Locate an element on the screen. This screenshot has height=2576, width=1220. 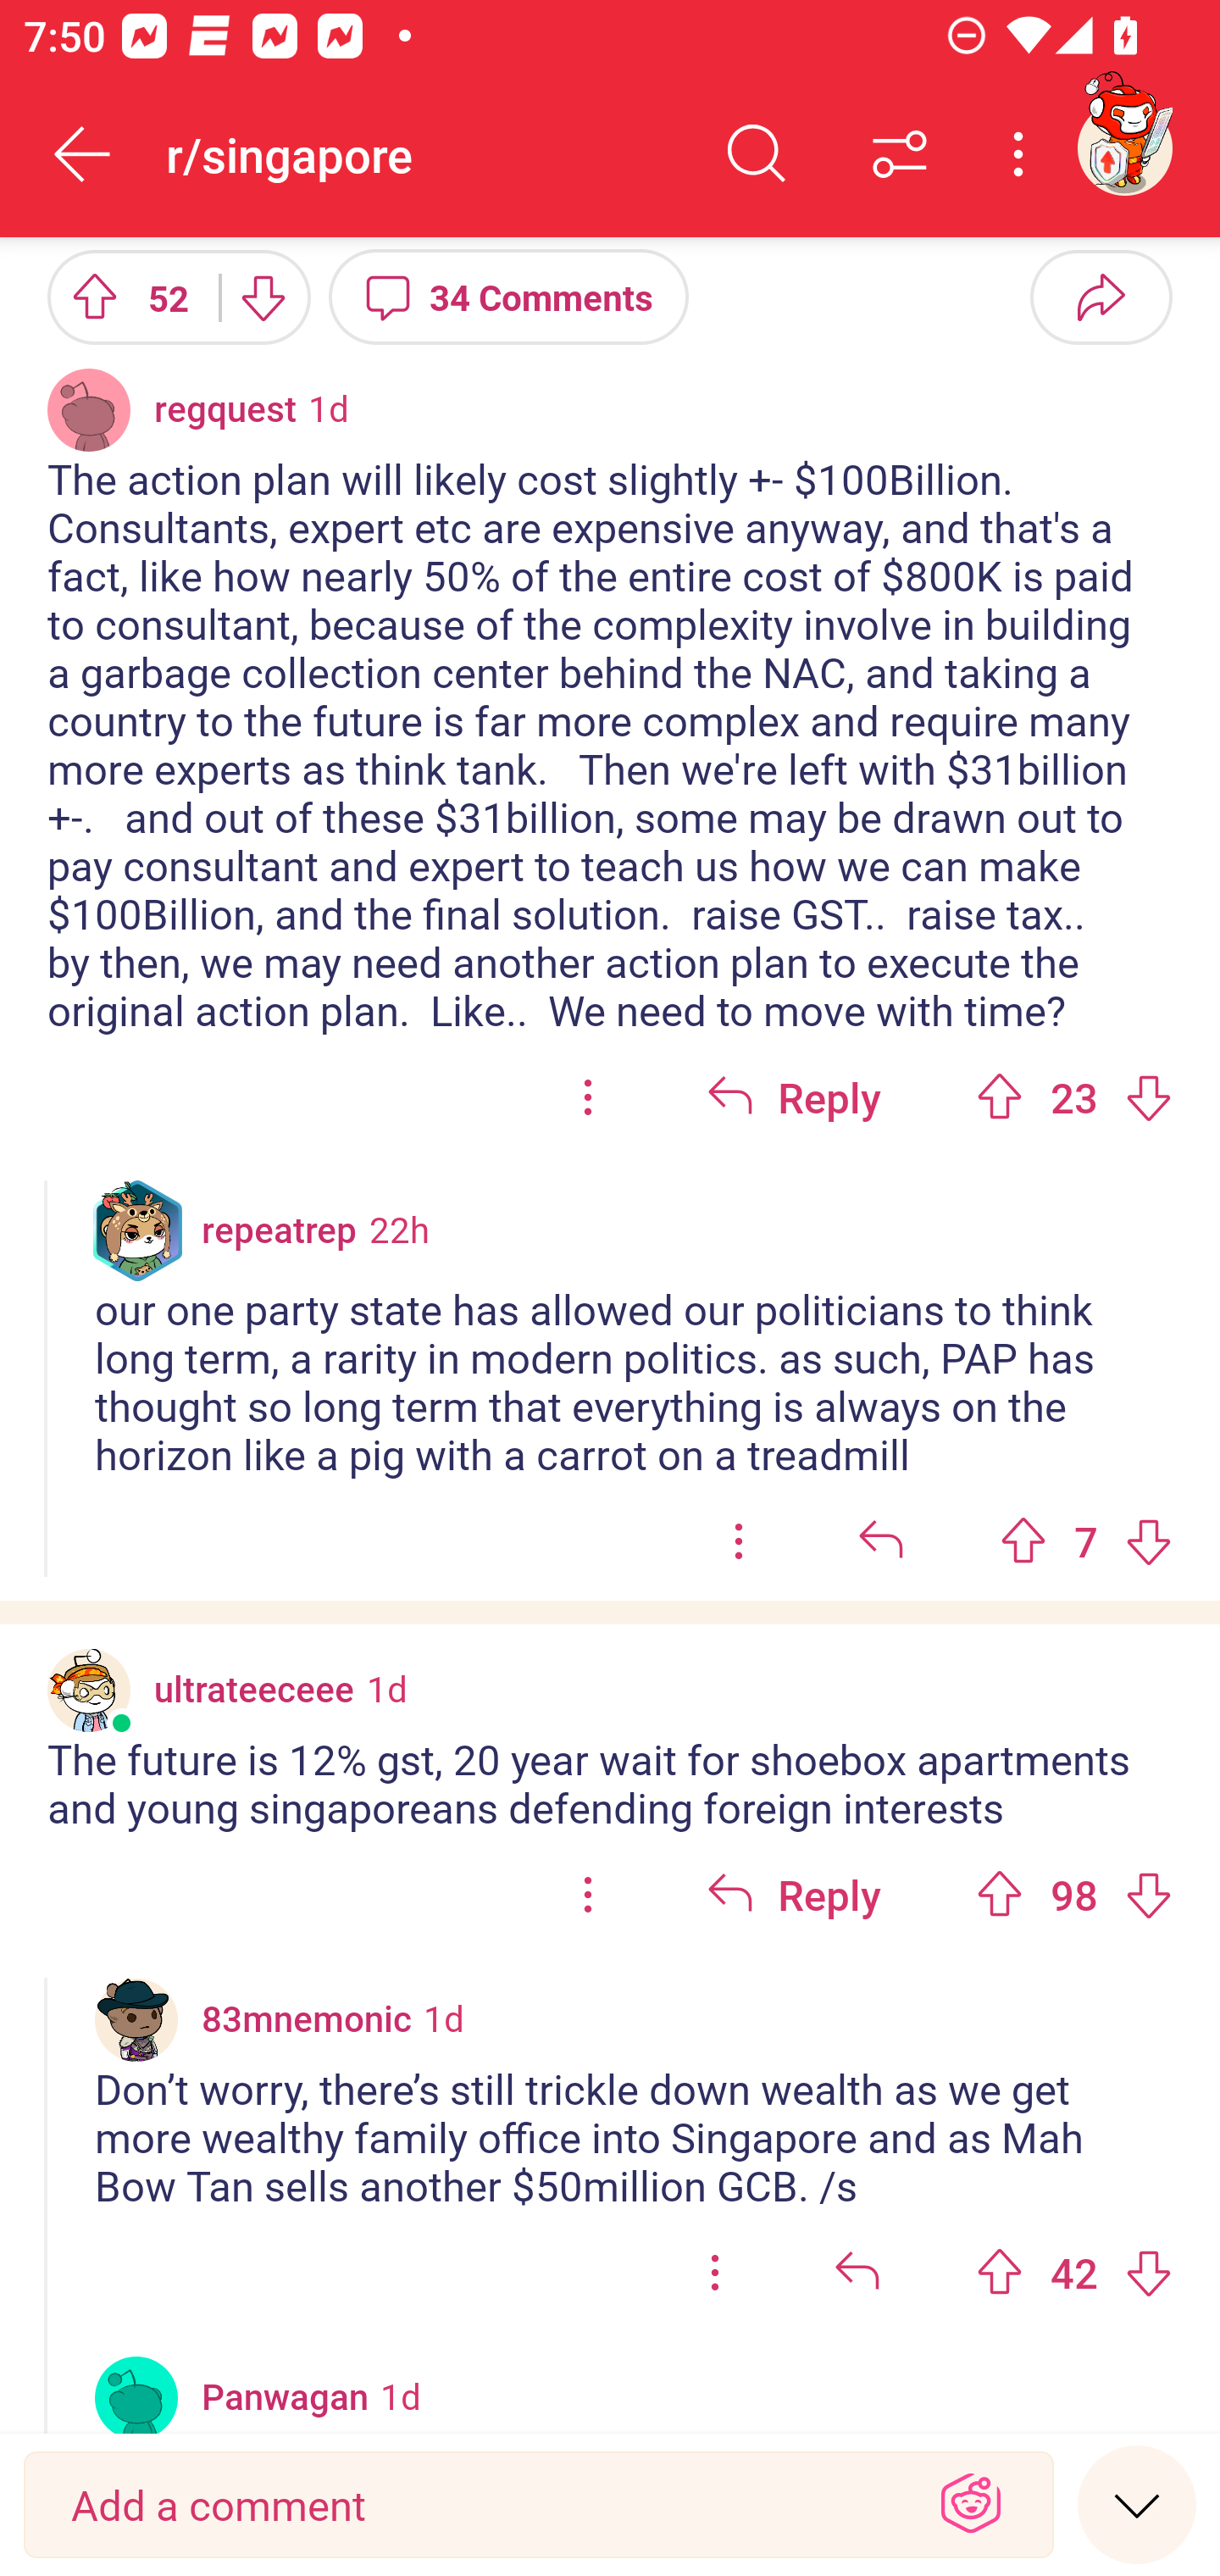
Sort comments is located at coordinates (900, 154).